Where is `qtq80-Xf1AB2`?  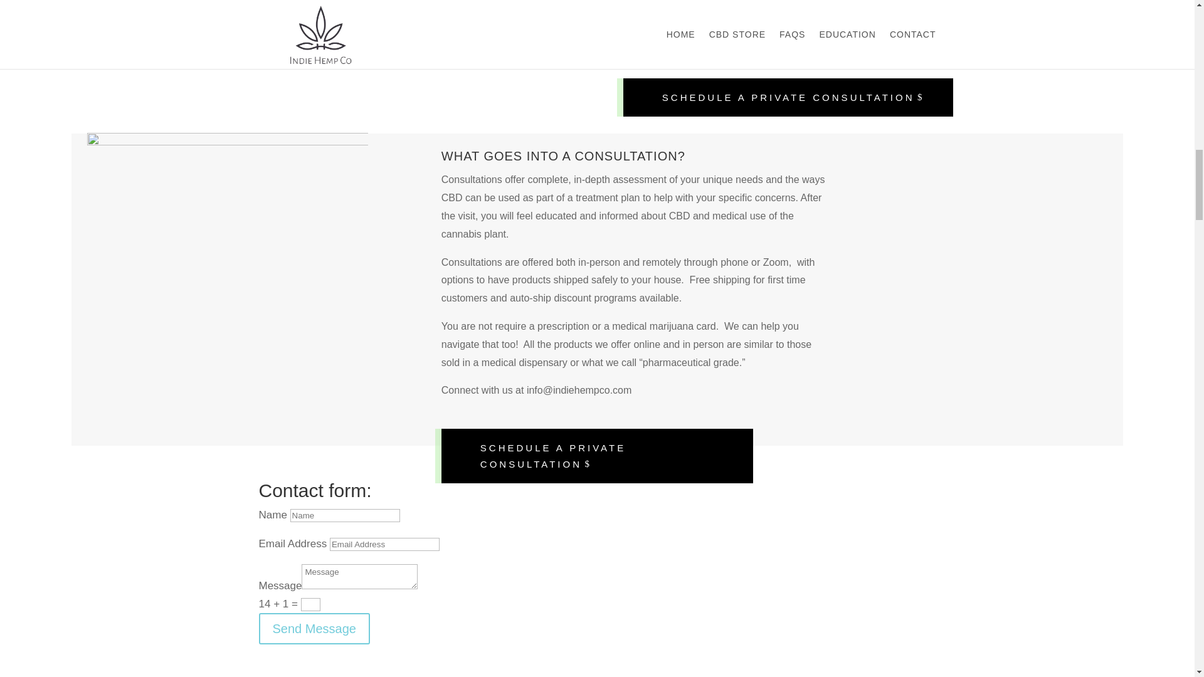
qtq80-Xf1AB2 is located at coordinates (349, 24).